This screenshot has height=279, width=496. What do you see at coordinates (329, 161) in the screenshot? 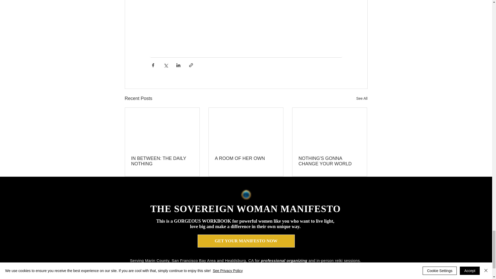
I see `NOTHING'S GONNA CHANGE YOUR WORLD` at bounding box center [329, 161].